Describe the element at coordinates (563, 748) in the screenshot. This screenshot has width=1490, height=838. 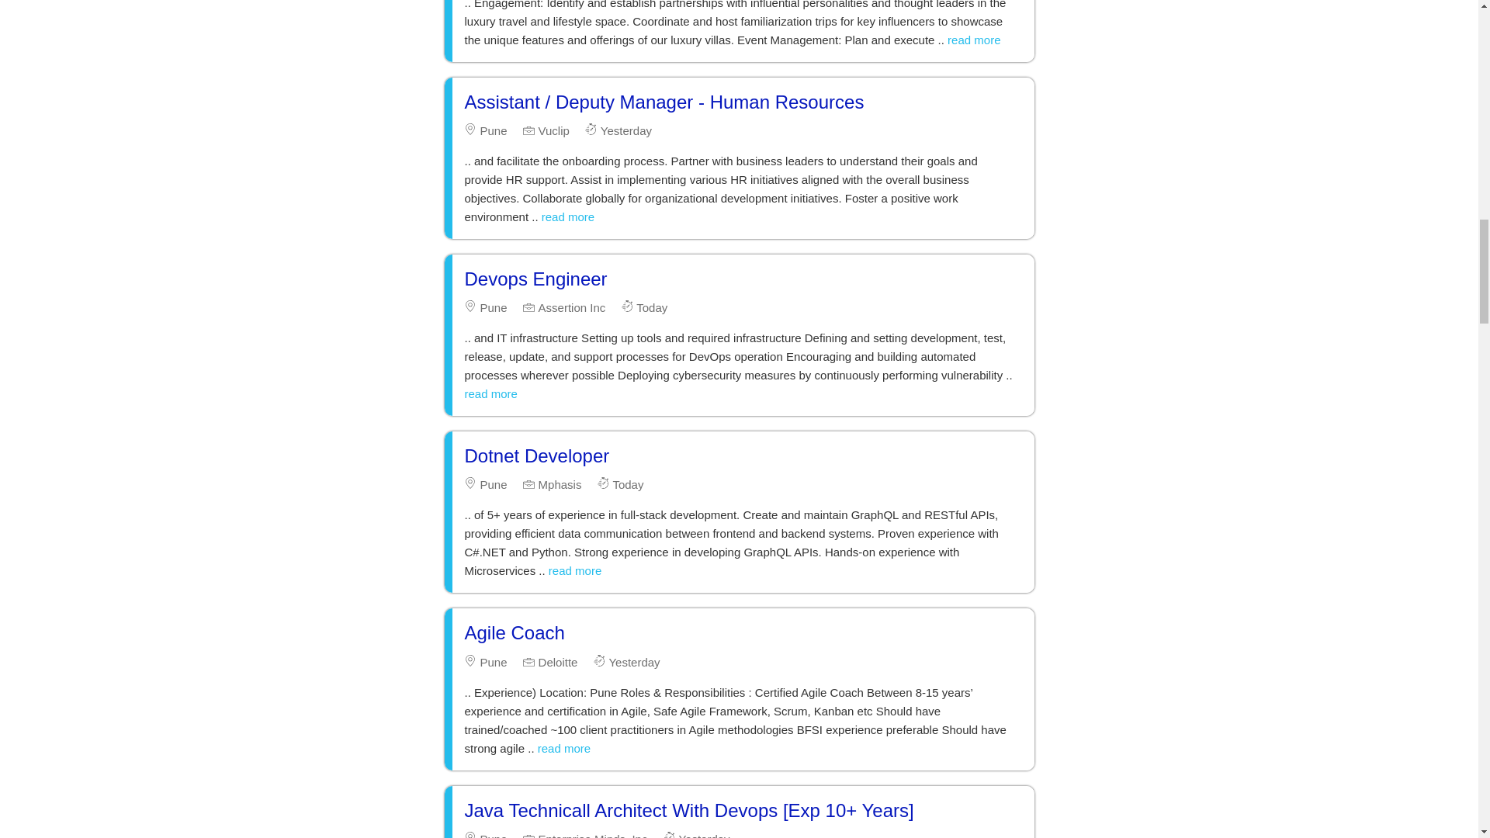
I see `read more` at that location.